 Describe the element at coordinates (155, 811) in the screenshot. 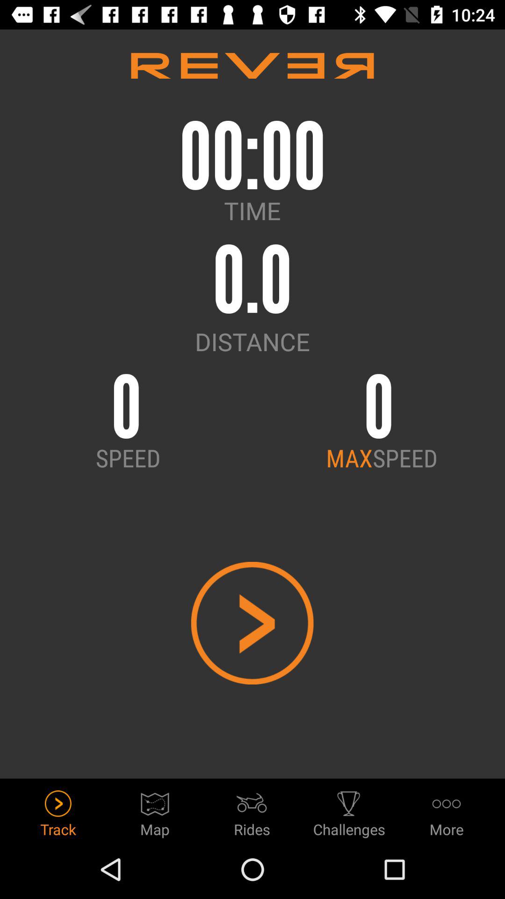

I see `scroll to the map icon` at that location.